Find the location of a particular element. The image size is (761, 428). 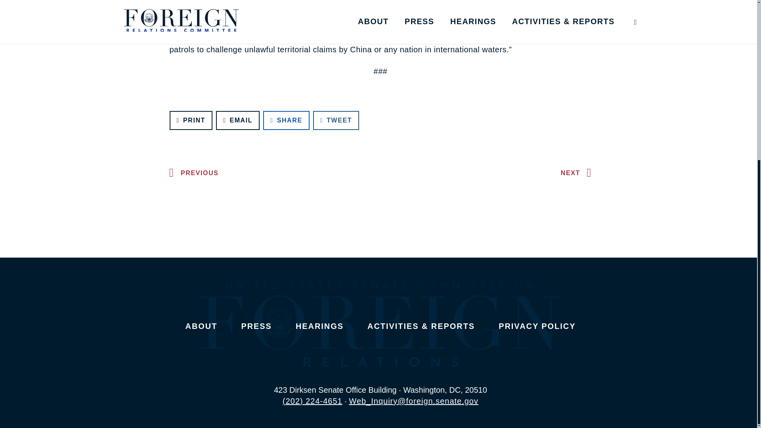

Privacy Policy is located at coordinates (537, 326).